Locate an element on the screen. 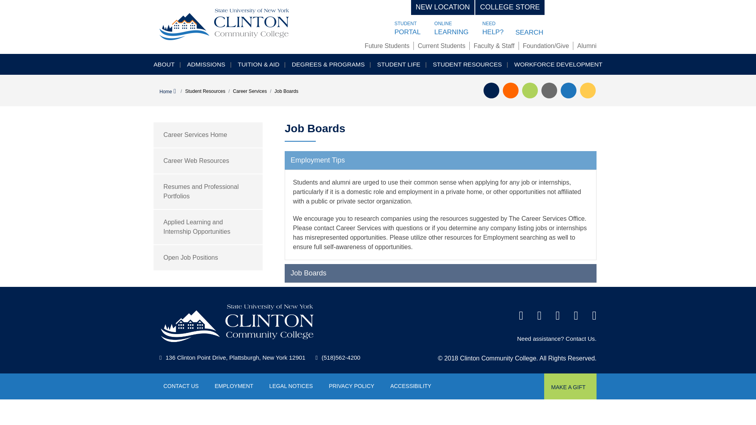 This screenshot has height=425, width=756. Current Students is located at coordinates (442, 46).